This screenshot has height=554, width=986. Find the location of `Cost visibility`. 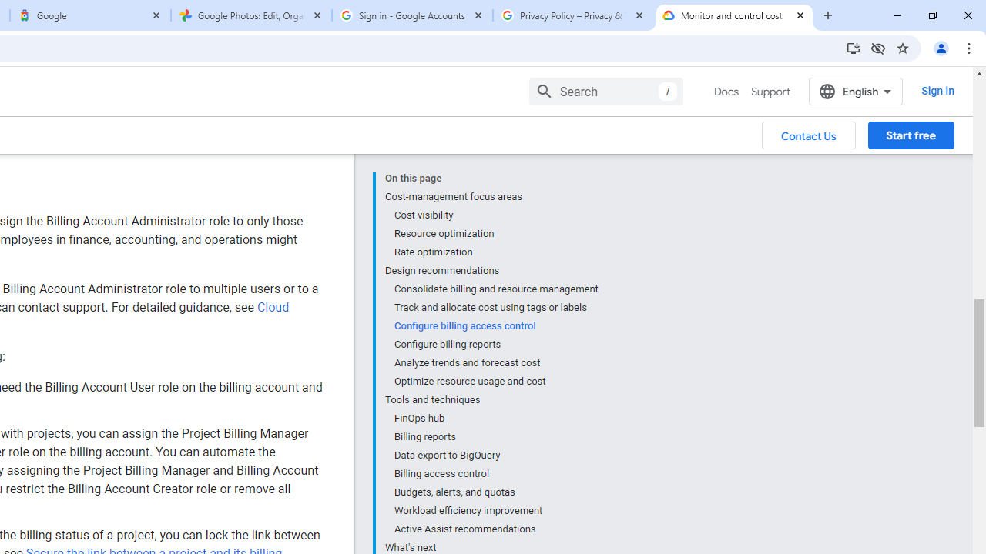

Cost visibility is located at coordinates (495, 215).